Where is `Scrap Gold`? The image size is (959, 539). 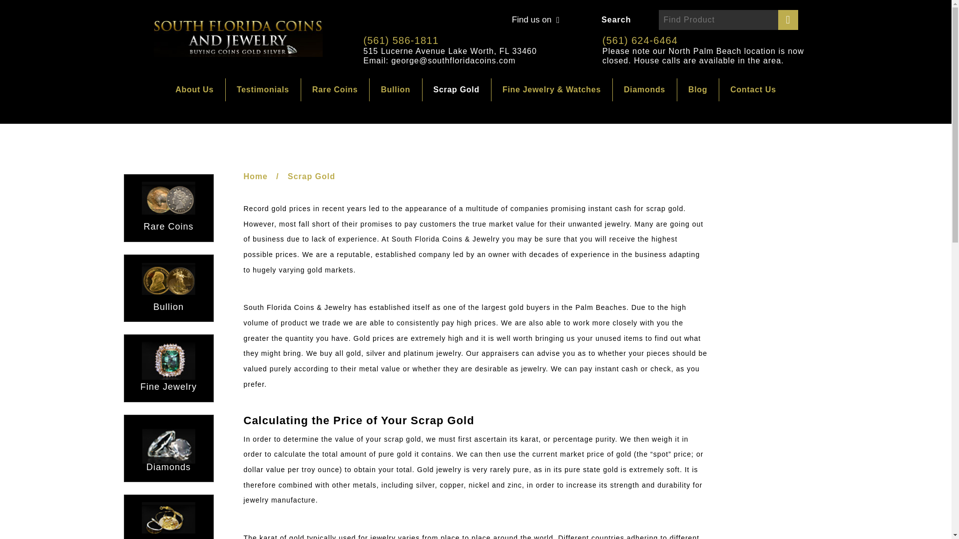
Scrap Gold is located at coordinates (311, 176).